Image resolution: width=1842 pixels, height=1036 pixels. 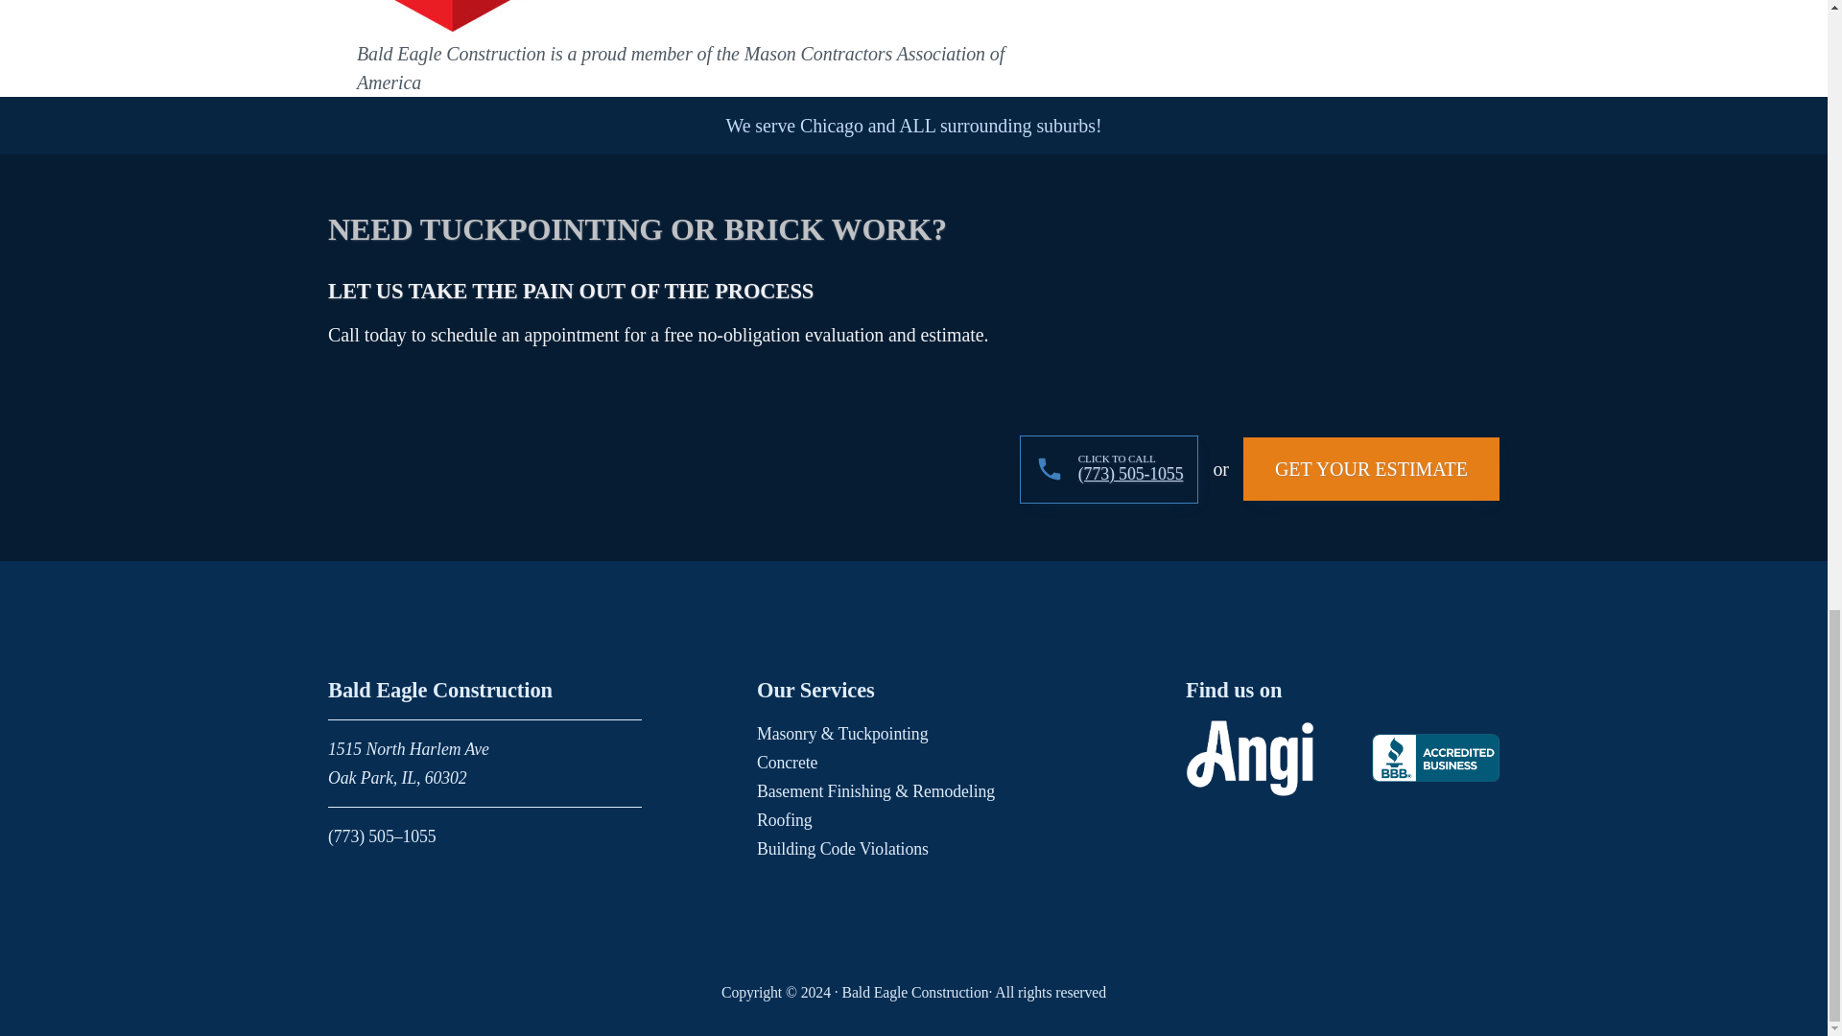 What do you see at coordinates (913, 848) in the screenshot?
I see `Building Code Violations` at bounding box center [913, 848].